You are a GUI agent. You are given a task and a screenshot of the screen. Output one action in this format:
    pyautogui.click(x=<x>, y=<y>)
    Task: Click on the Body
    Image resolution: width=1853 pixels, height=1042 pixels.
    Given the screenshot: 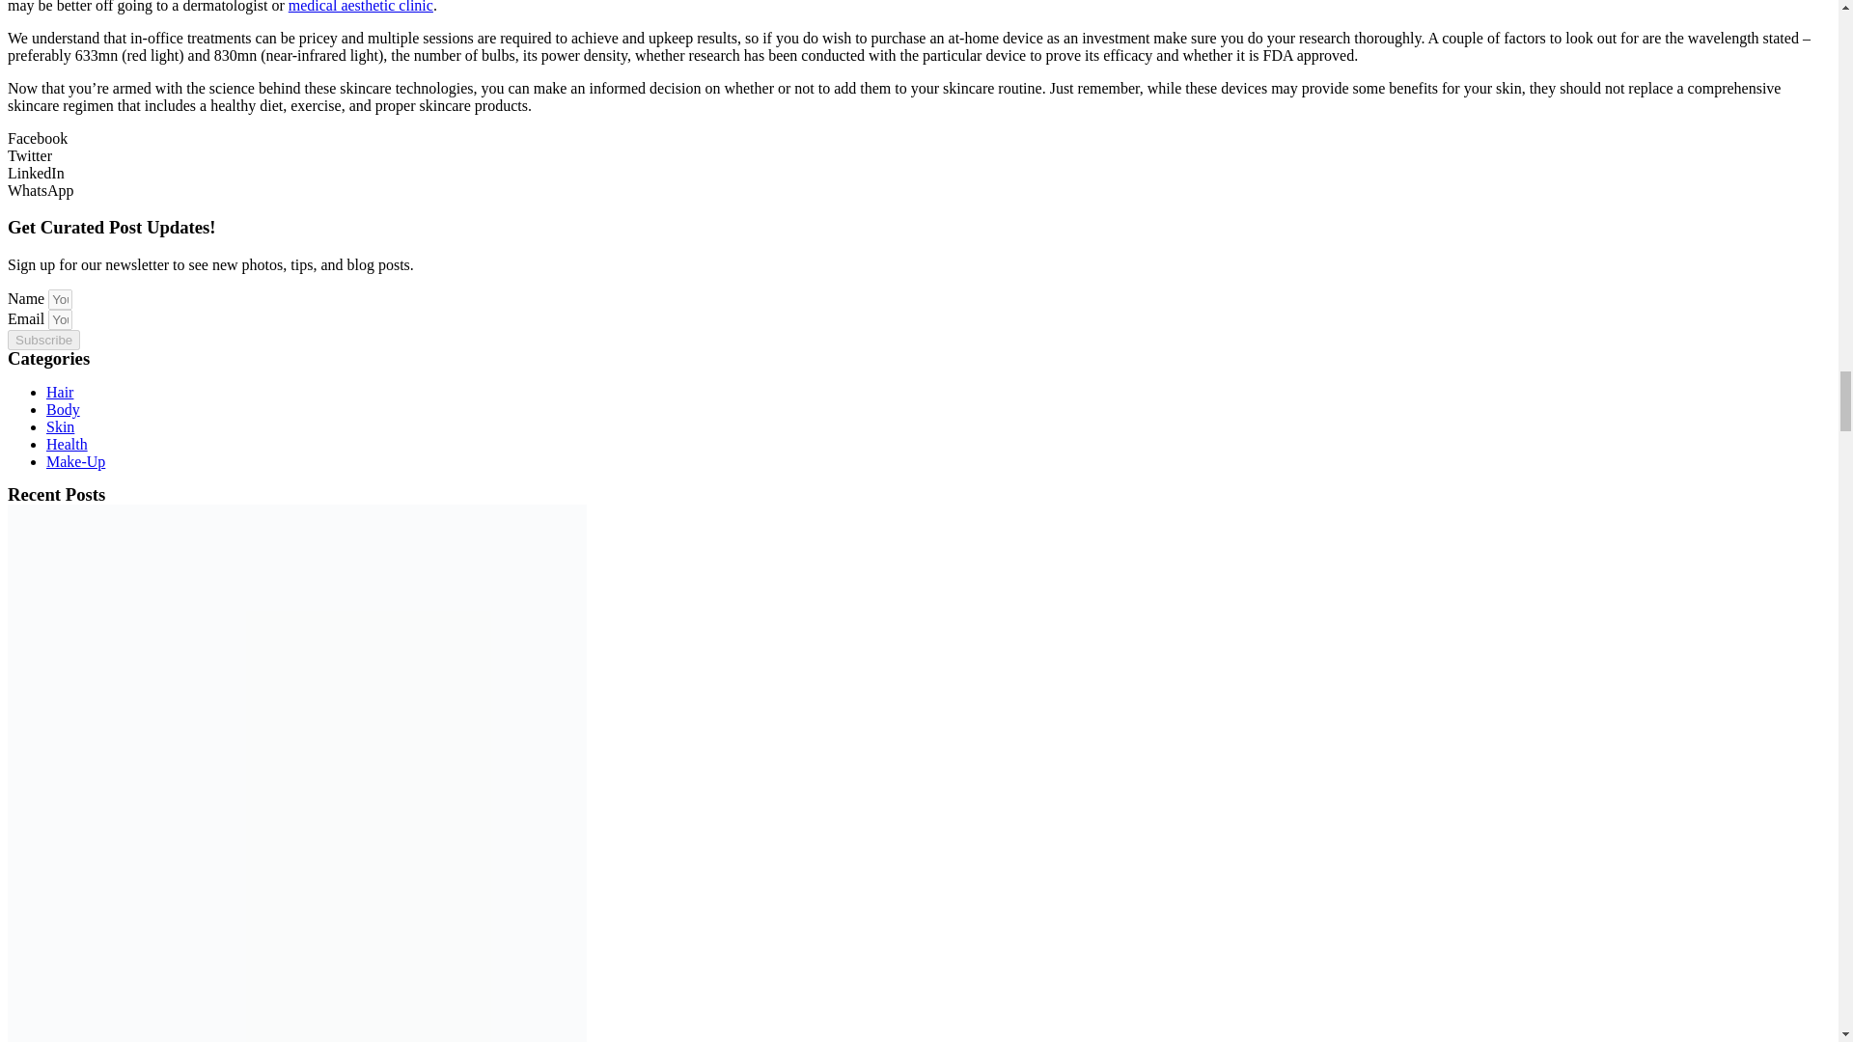 What is the action you would take?
    pyautogui.click(x=63, y=409)
    